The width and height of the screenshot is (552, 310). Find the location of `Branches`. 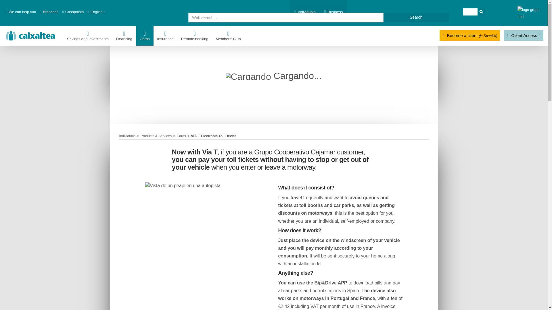

Branches is located at coordinates (49, 9).